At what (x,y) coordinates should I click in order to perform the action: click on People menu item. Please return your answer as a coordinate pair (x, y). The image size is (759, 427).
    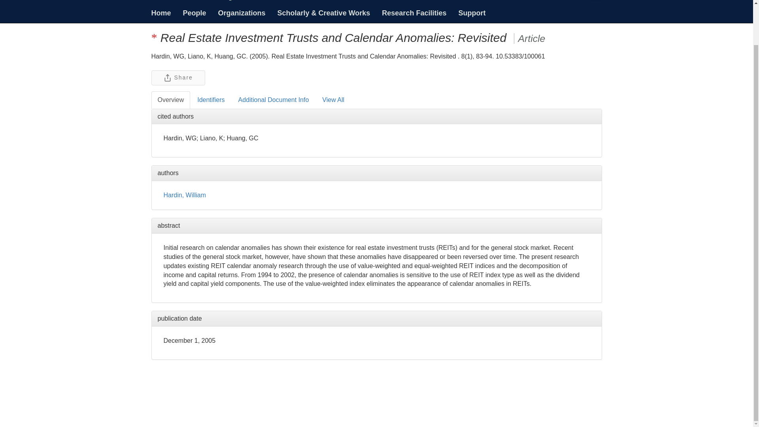
    Looking at the image, I should click on (194, 13).